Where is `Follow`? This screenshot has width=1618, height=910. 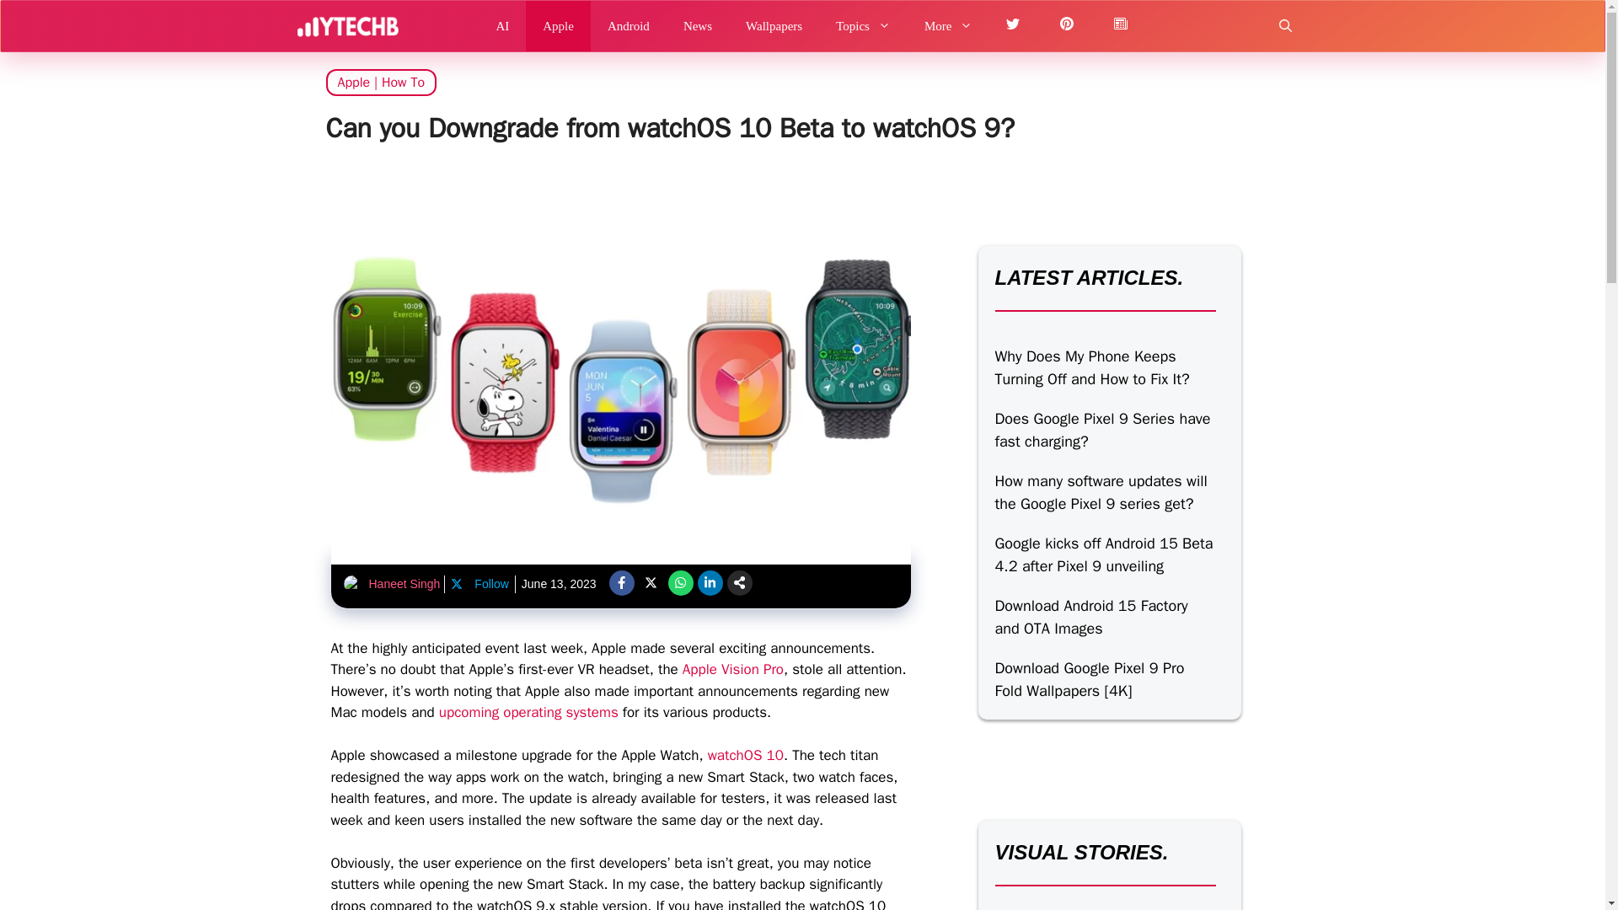
Follow is located at coordinates (479, 584).